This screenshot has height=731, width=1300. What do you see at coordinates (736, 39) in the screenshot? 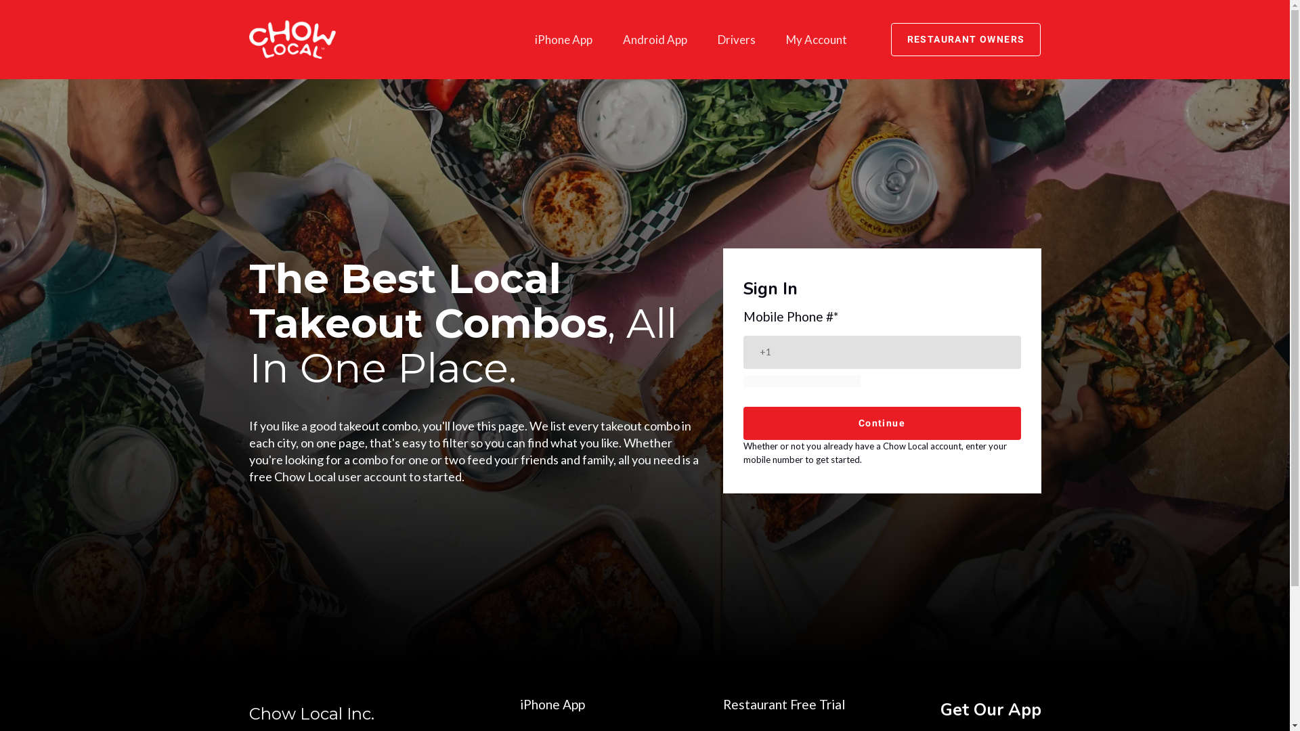
I see `Drivers` at bounding box center [736, 39].